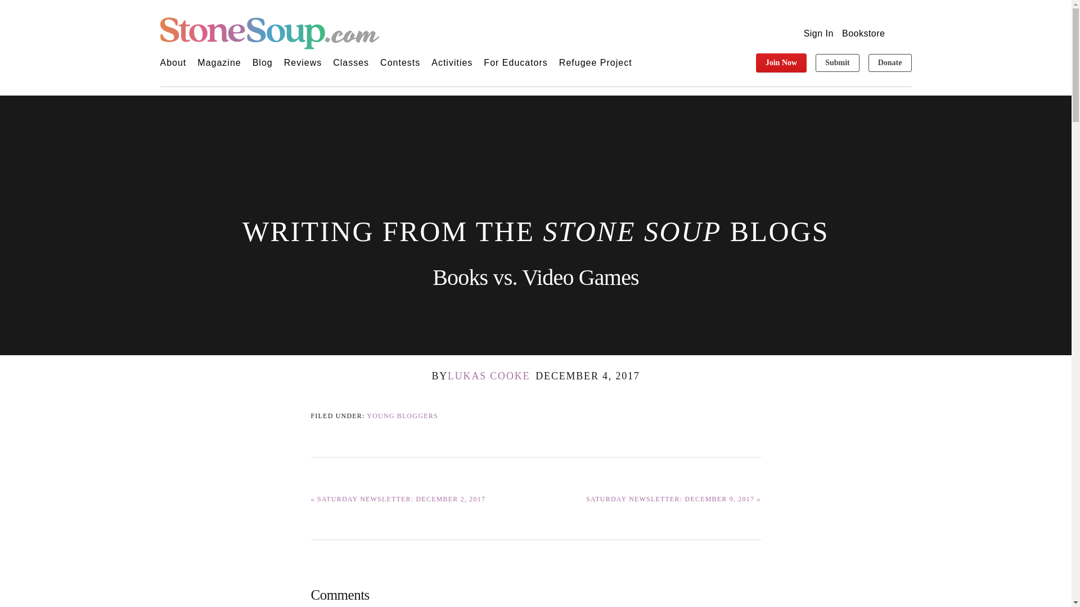 This screenshot has width=1080, height=607. I want to click on For Educators, so click(515, 63).